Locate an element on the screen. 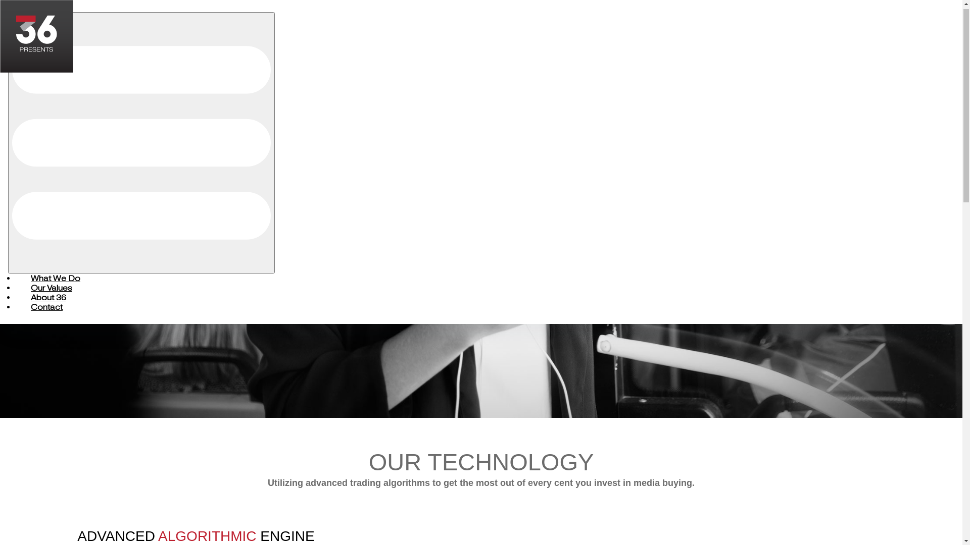 Image resolution: width=970 pixels, height=545 pixels. Our Values is located at coordinates (49, 293).